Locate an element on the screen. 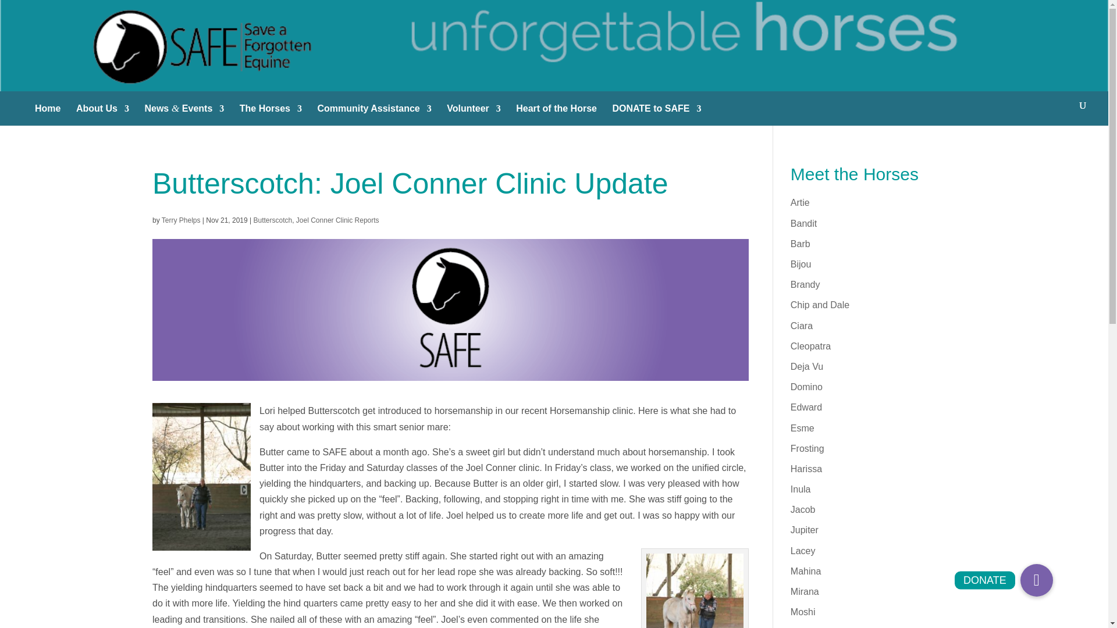 The image size is (1117, 628). Home is located at coordinates (47, 113).